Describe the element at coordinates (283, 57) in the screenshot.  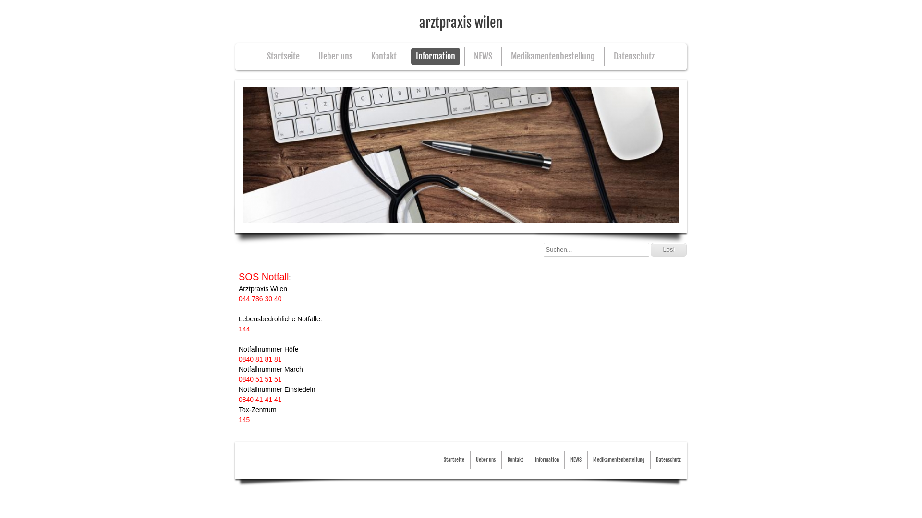
I see `Startseite` at that location.